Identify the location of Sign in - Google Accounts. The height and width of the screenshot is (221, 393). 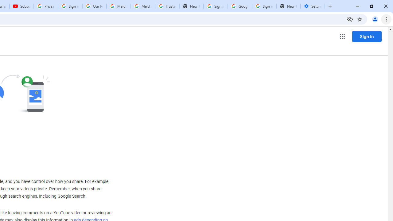
(264, 6).